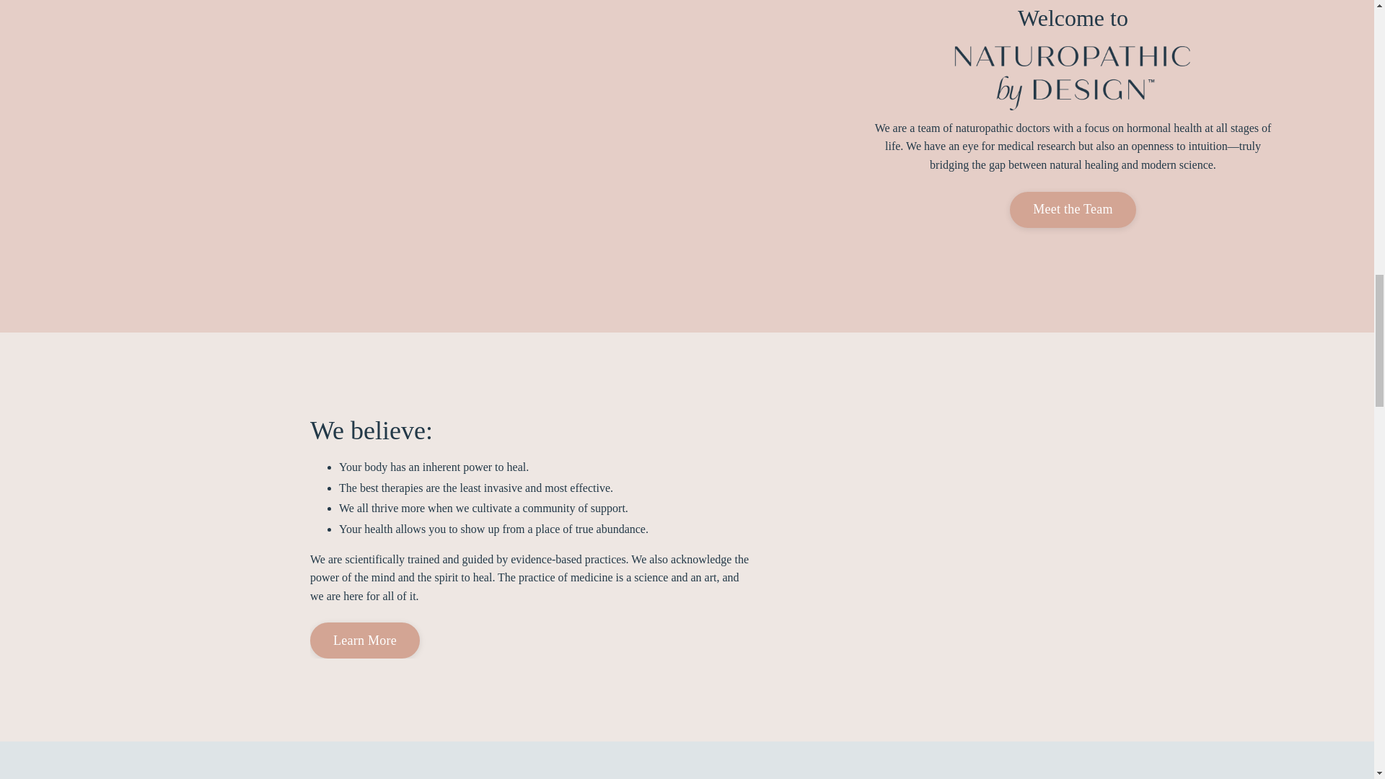 This screenshot has width=1385, height=779. What do you see at coordinates (1072, 209) in the screenshot?
I see `Meet the Team` at bounding box center [1072, 209].